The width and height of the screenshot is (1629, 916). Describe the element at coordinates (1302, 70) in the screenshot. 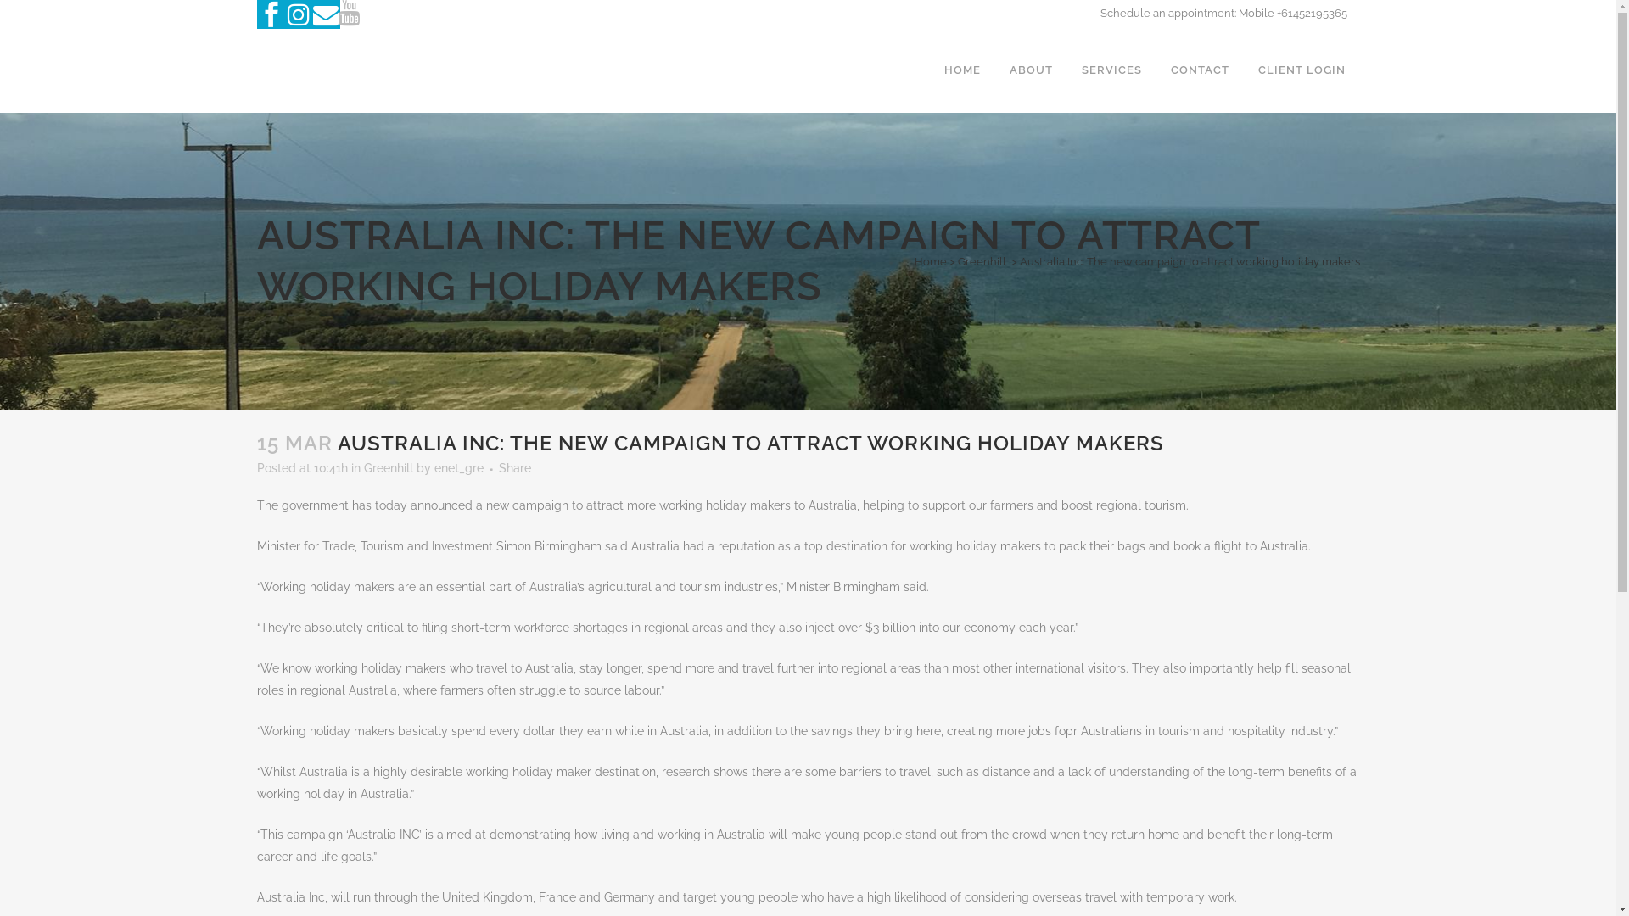

I see `CLIENT LOGIN` at that location.